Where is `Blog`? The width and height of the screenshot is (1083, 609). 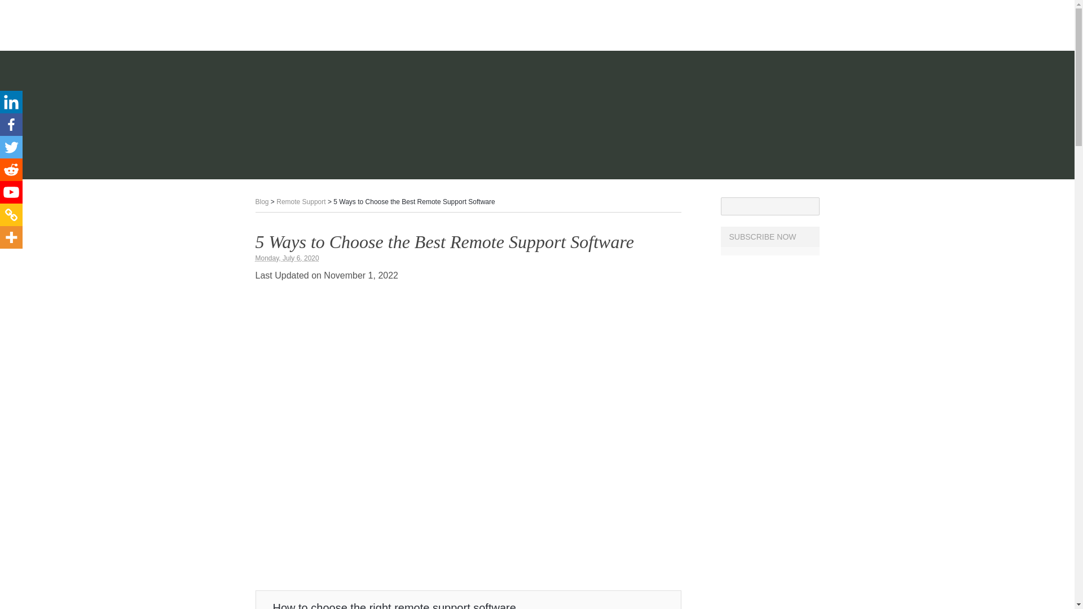 Blog is located at coordinates (262, 202).